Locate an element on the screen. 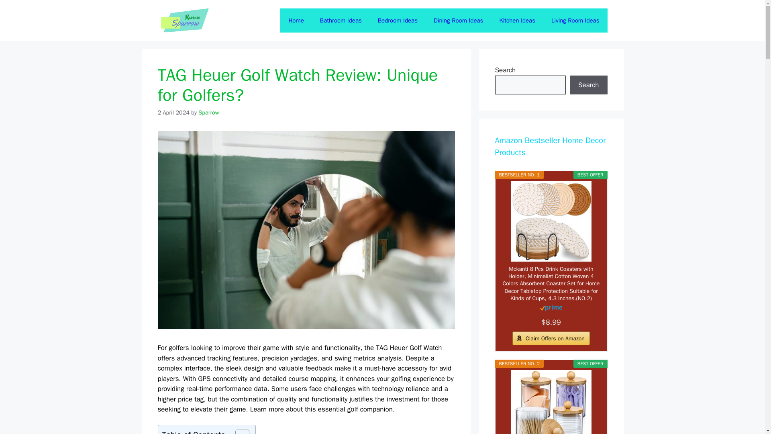 The image size is (771, 434). View all posts by Sparrow is located at coordinates (208, 113).